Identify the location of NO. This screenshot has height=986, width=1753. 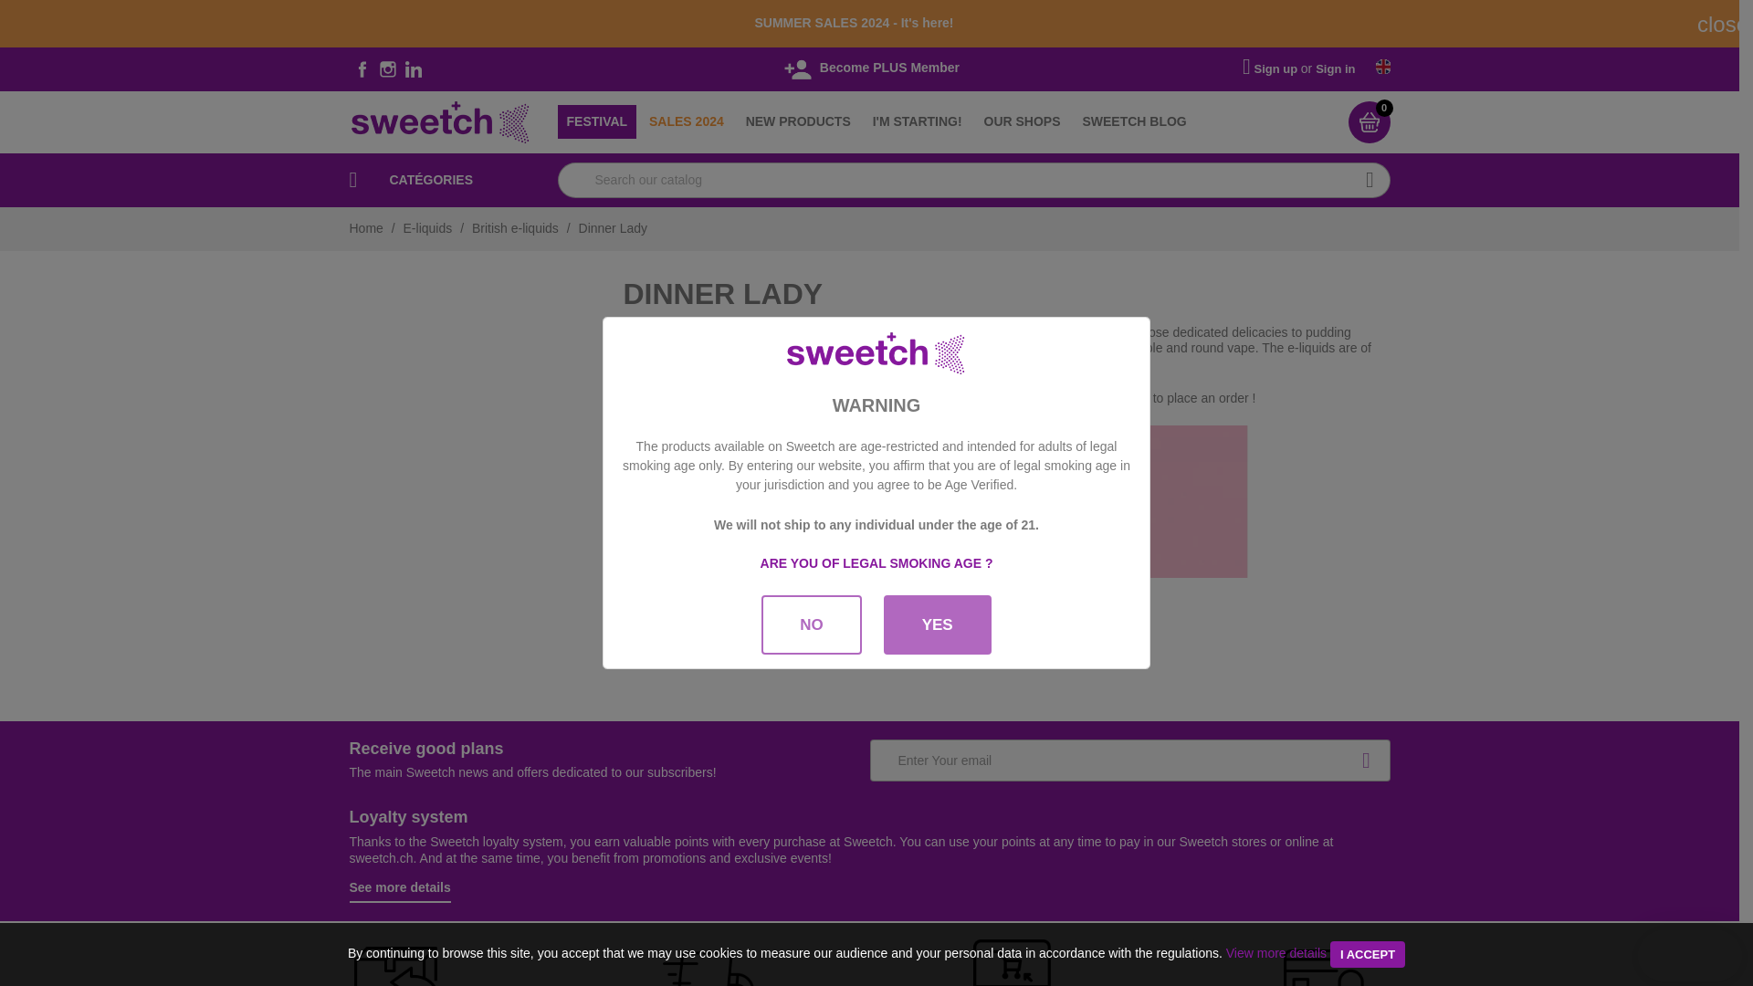
(811, 624).